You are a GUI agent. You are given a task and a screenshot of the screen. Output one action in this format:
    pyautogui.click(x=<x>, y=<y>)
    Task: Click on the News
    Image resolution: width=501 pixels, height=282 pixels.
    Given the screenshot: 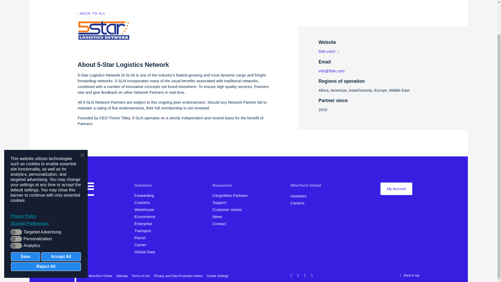 What is the action you would take?
    pyautogui.click(x=219, y=216)
    